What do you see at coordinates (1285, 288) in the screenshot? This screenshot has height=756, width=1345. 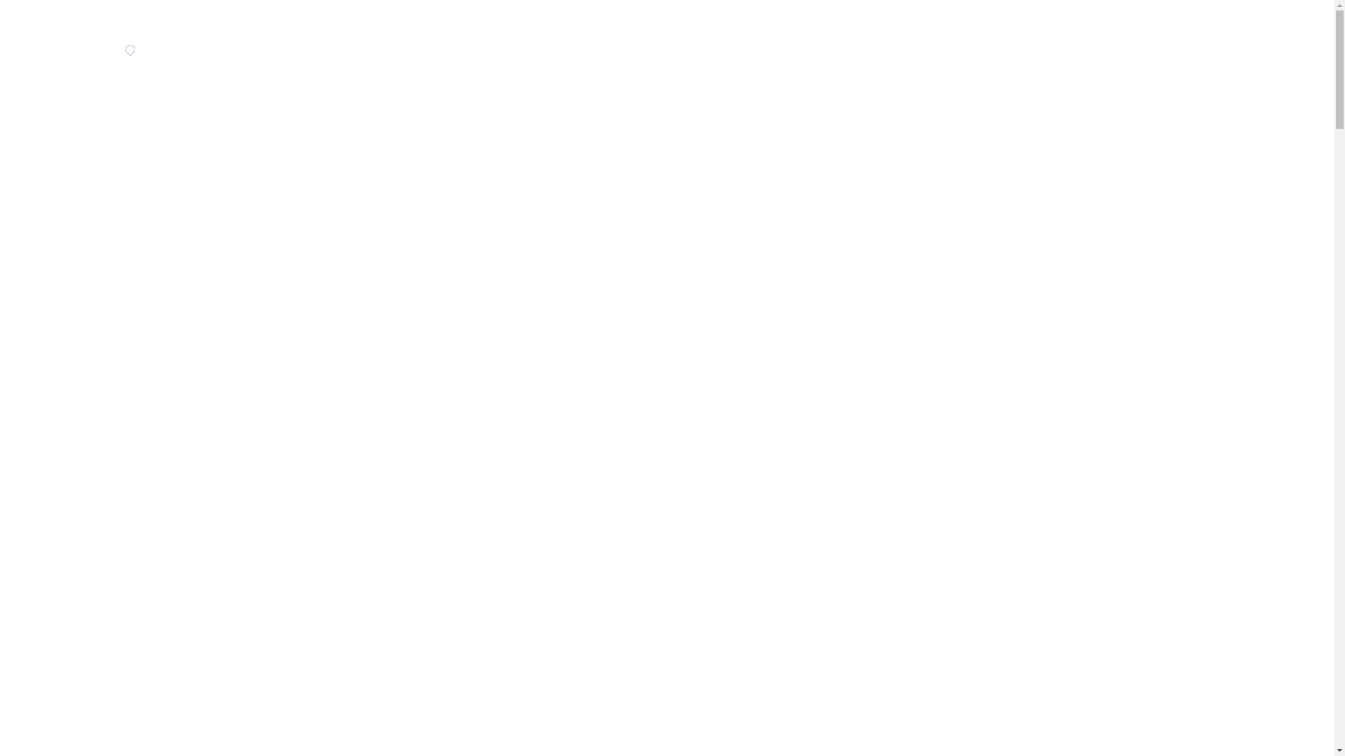 I see `Contact us` at bounding box center [1285, 288].